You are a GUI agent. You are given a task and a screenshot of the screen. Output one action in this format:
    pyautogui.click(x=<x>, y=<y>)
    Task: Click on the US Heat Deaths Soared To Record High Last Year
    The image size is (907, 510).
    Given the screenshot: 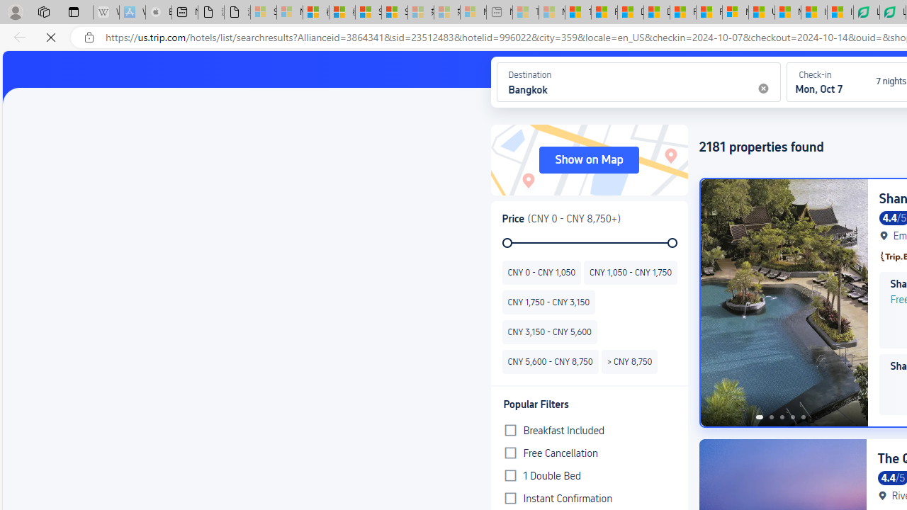 What is the action you would take?
    pyautogui.click(x=762, y=13)
    